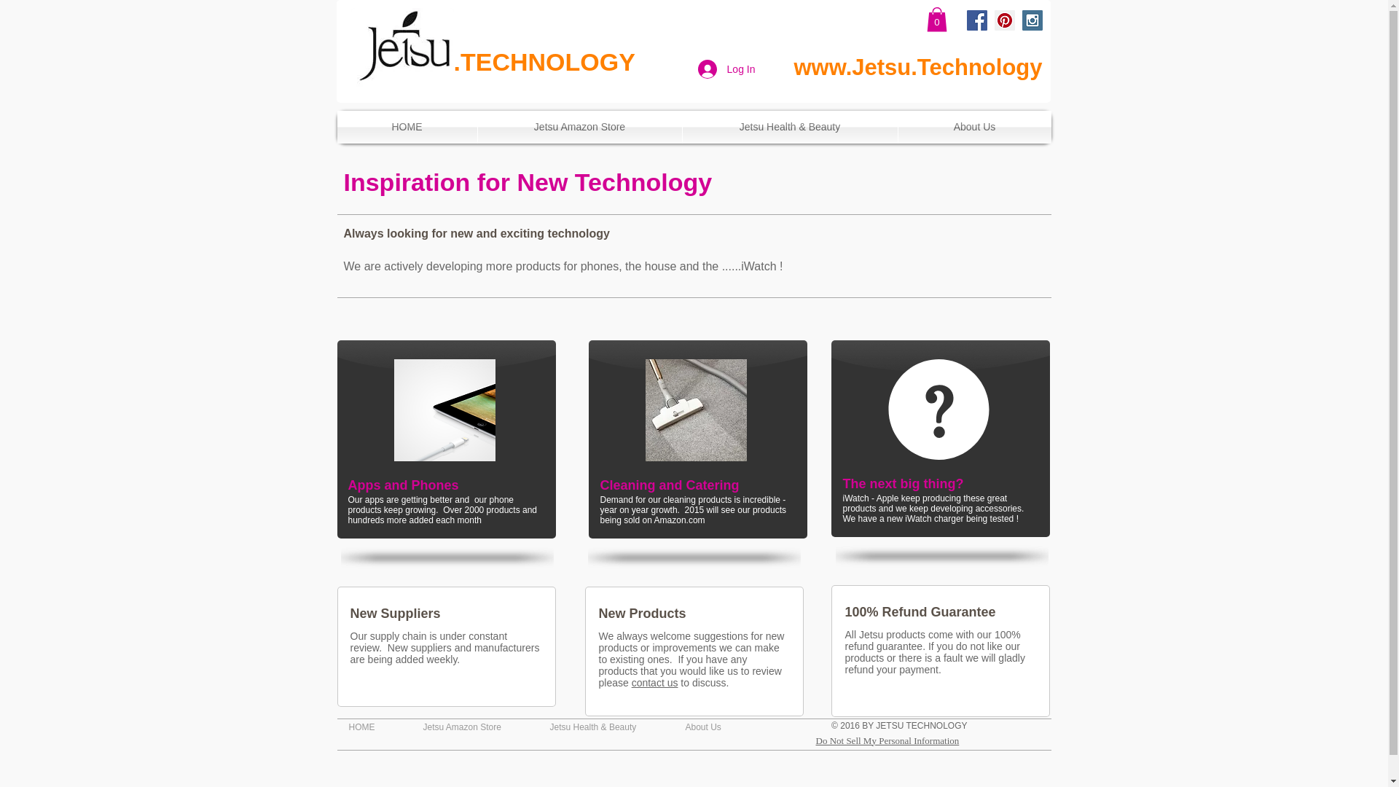  I want to click on contact us, so click(655, 682).